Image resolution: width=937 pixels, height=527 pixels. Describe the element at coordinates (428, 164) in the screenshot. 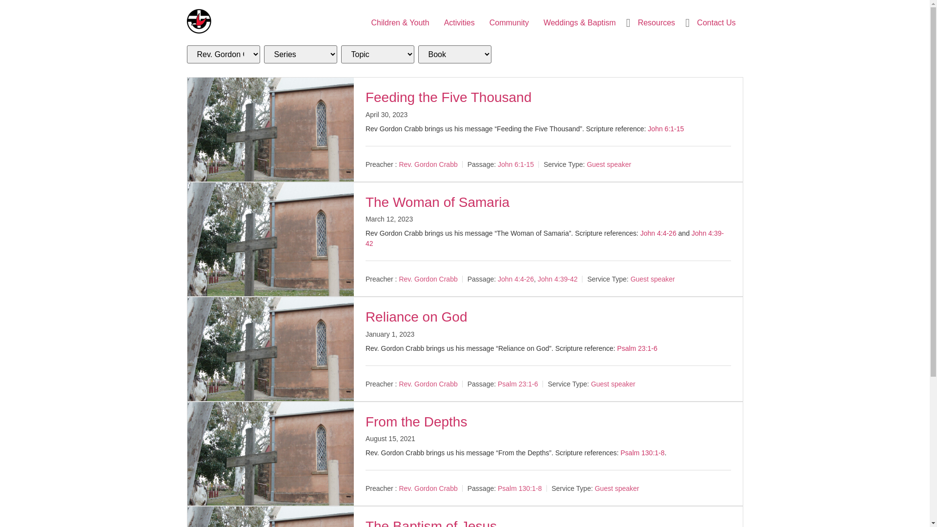

I see `Rev. Gordon Crabb` at that location.